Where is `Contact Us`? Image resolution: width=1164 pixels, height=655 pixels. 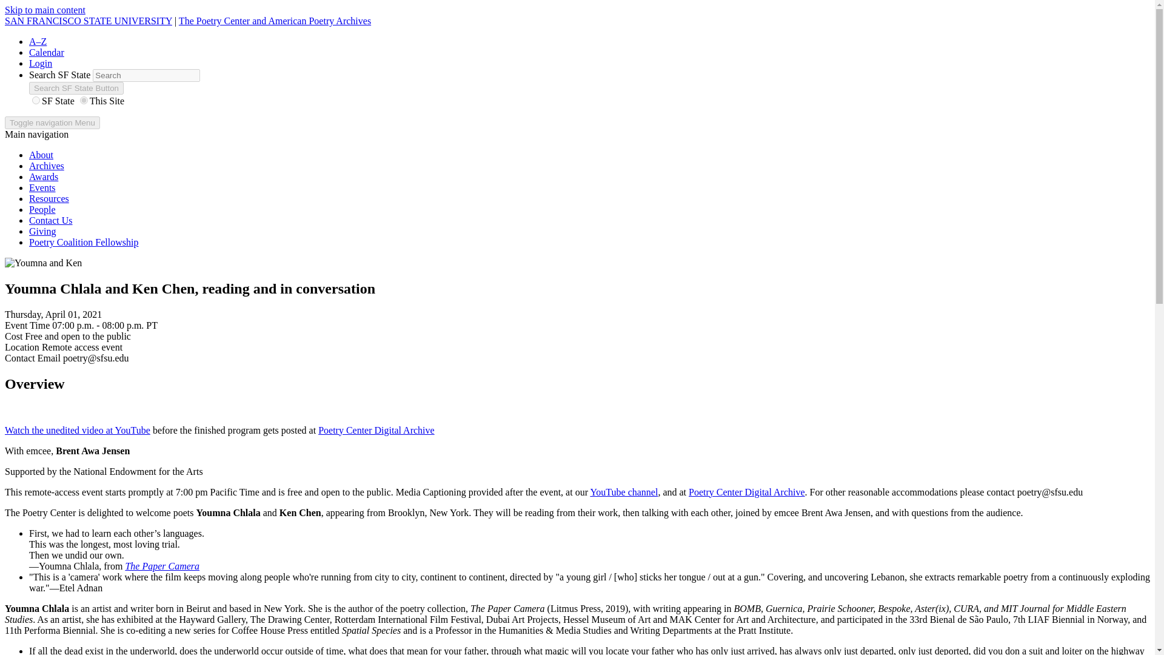
Contact Us is located at coordinates (51, 220).